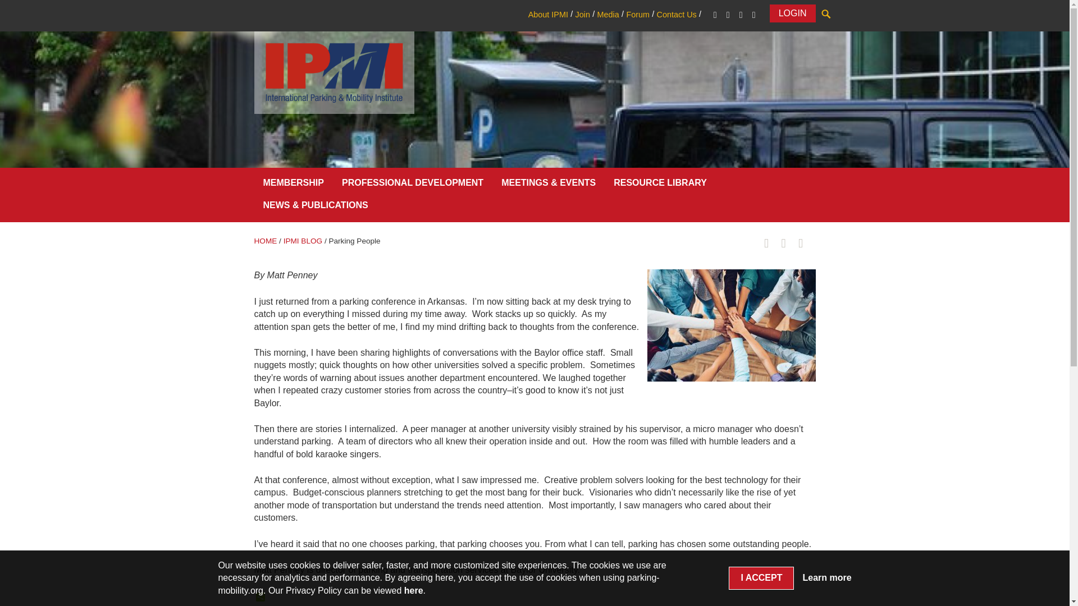 The height and width of the screenshot is (606, 1078). What do you see at coordinates (676, 15) in the screenshot?
I see `Contact Us` at bounding box center [676, 15].